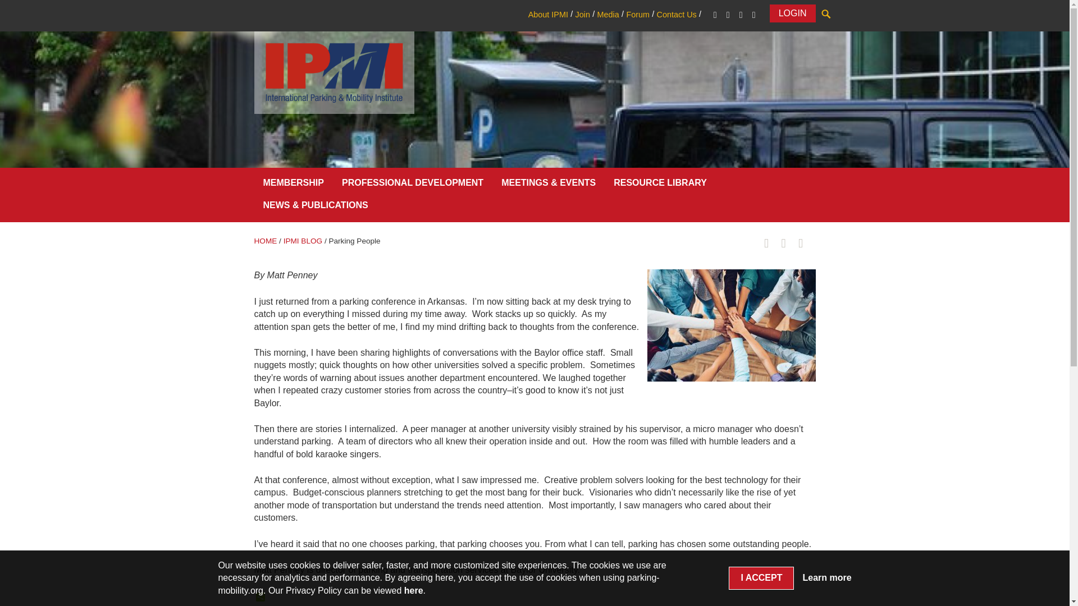 The height and width of the screenshot is (606, 1078). What do you see at coordinates (676, 15) in the screenshot?
I see `Contact Us` at bounding box center [676, 15].